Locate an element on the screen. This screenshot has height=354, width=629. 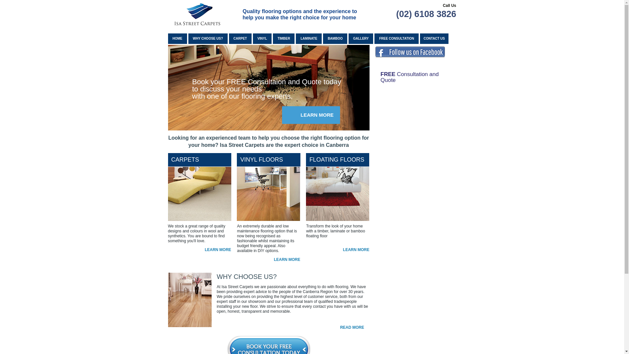
FREE CONSULTATION is located at coordinates (396, 39).